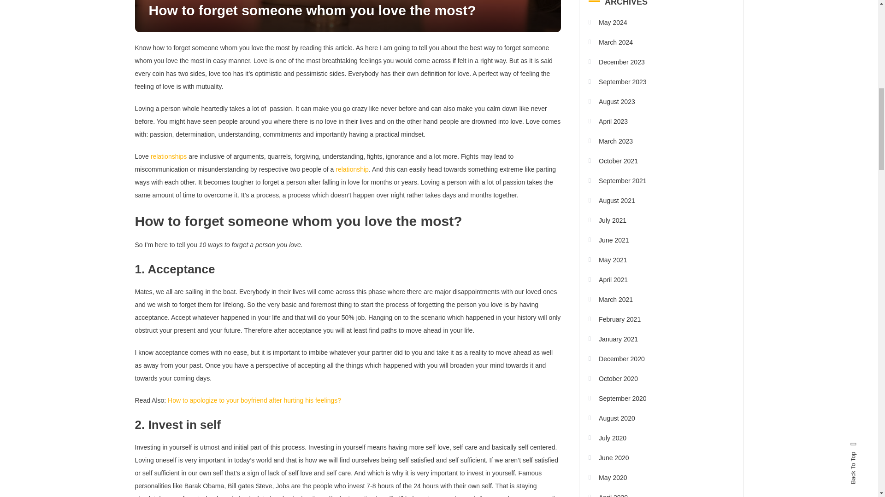 Image resolution: width=885 pixels, height=497 pixels. Describe the element at coordinates (352, 169) in the screenshot. I see `relationship` at that location.